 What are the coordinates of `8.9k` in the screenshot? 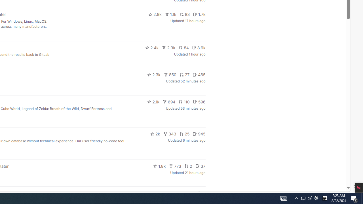 It's located at (199, 48).